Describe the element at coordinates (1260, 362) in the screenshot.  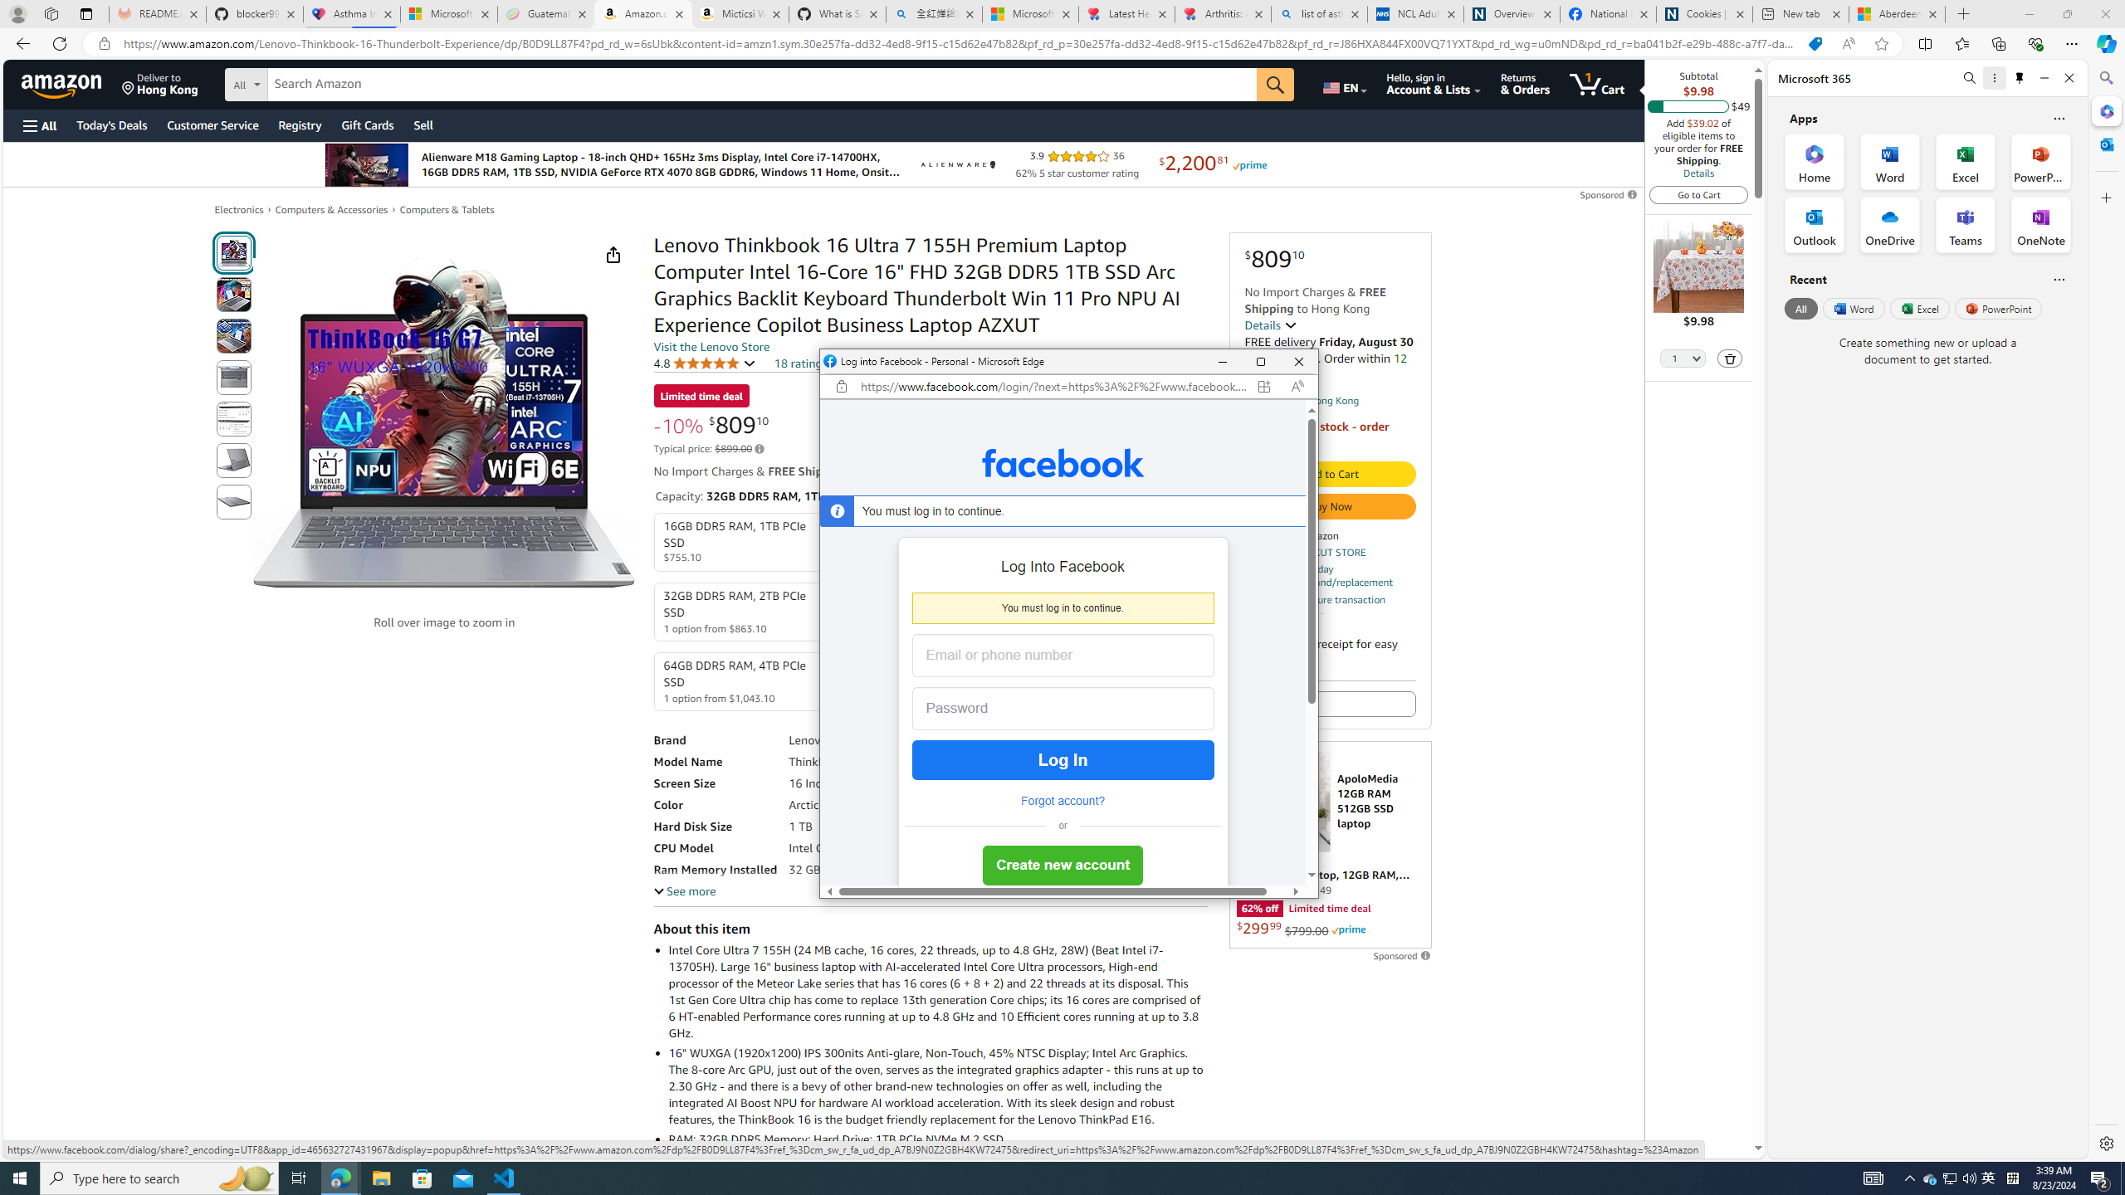
I see `Gift Cards` at that location.